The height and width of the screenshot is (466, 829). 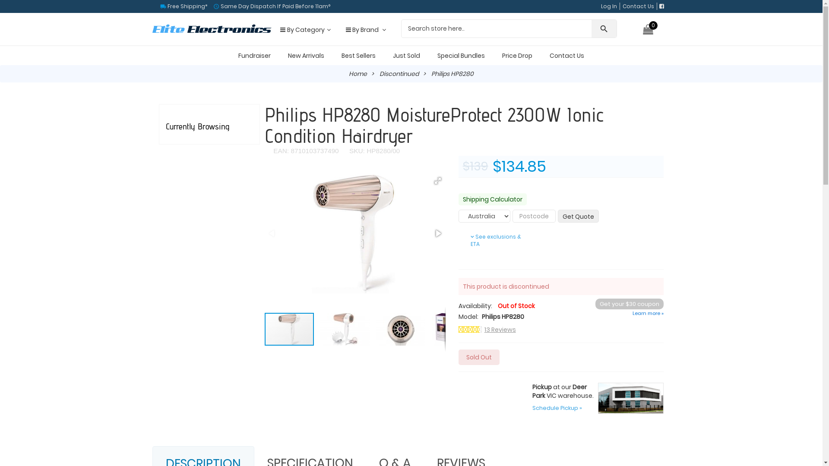 What do you see at coordinates (358, 74) in the screenshot?
I see `Home` at bounding box center [358, 74].